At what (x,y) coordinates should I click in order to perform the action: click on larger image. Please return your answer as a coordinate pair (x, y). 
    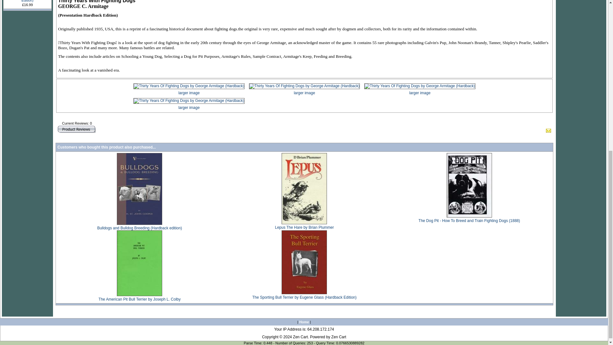
    Looking at the image, I should click on (305, 89).